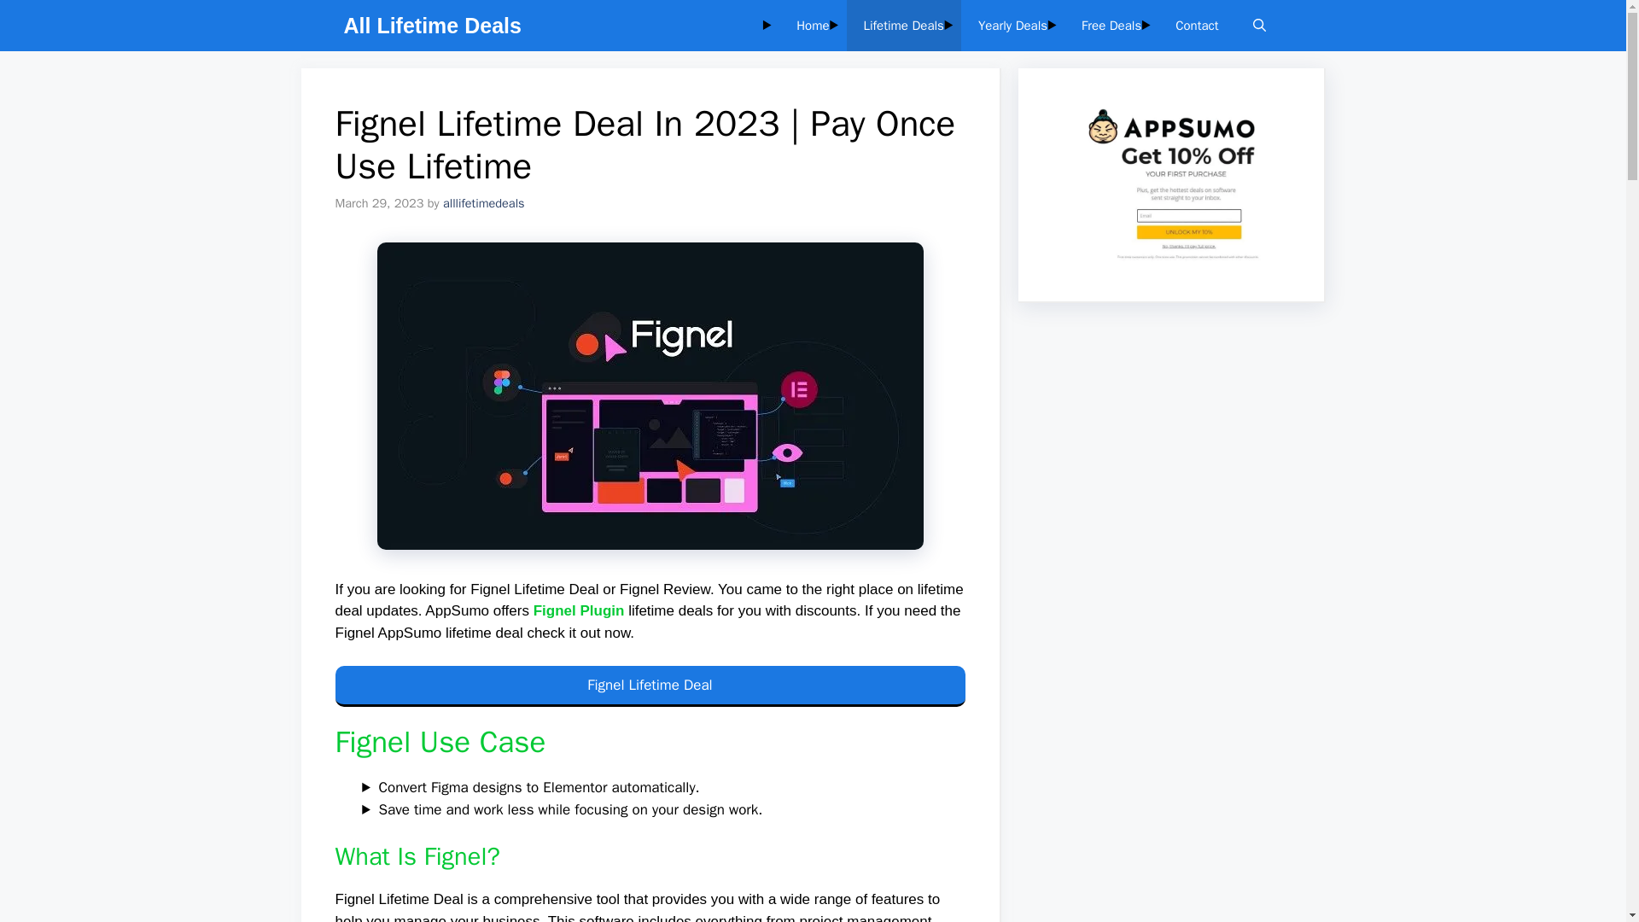  I want to click on All Lifetime Deals, so click(432, 26).